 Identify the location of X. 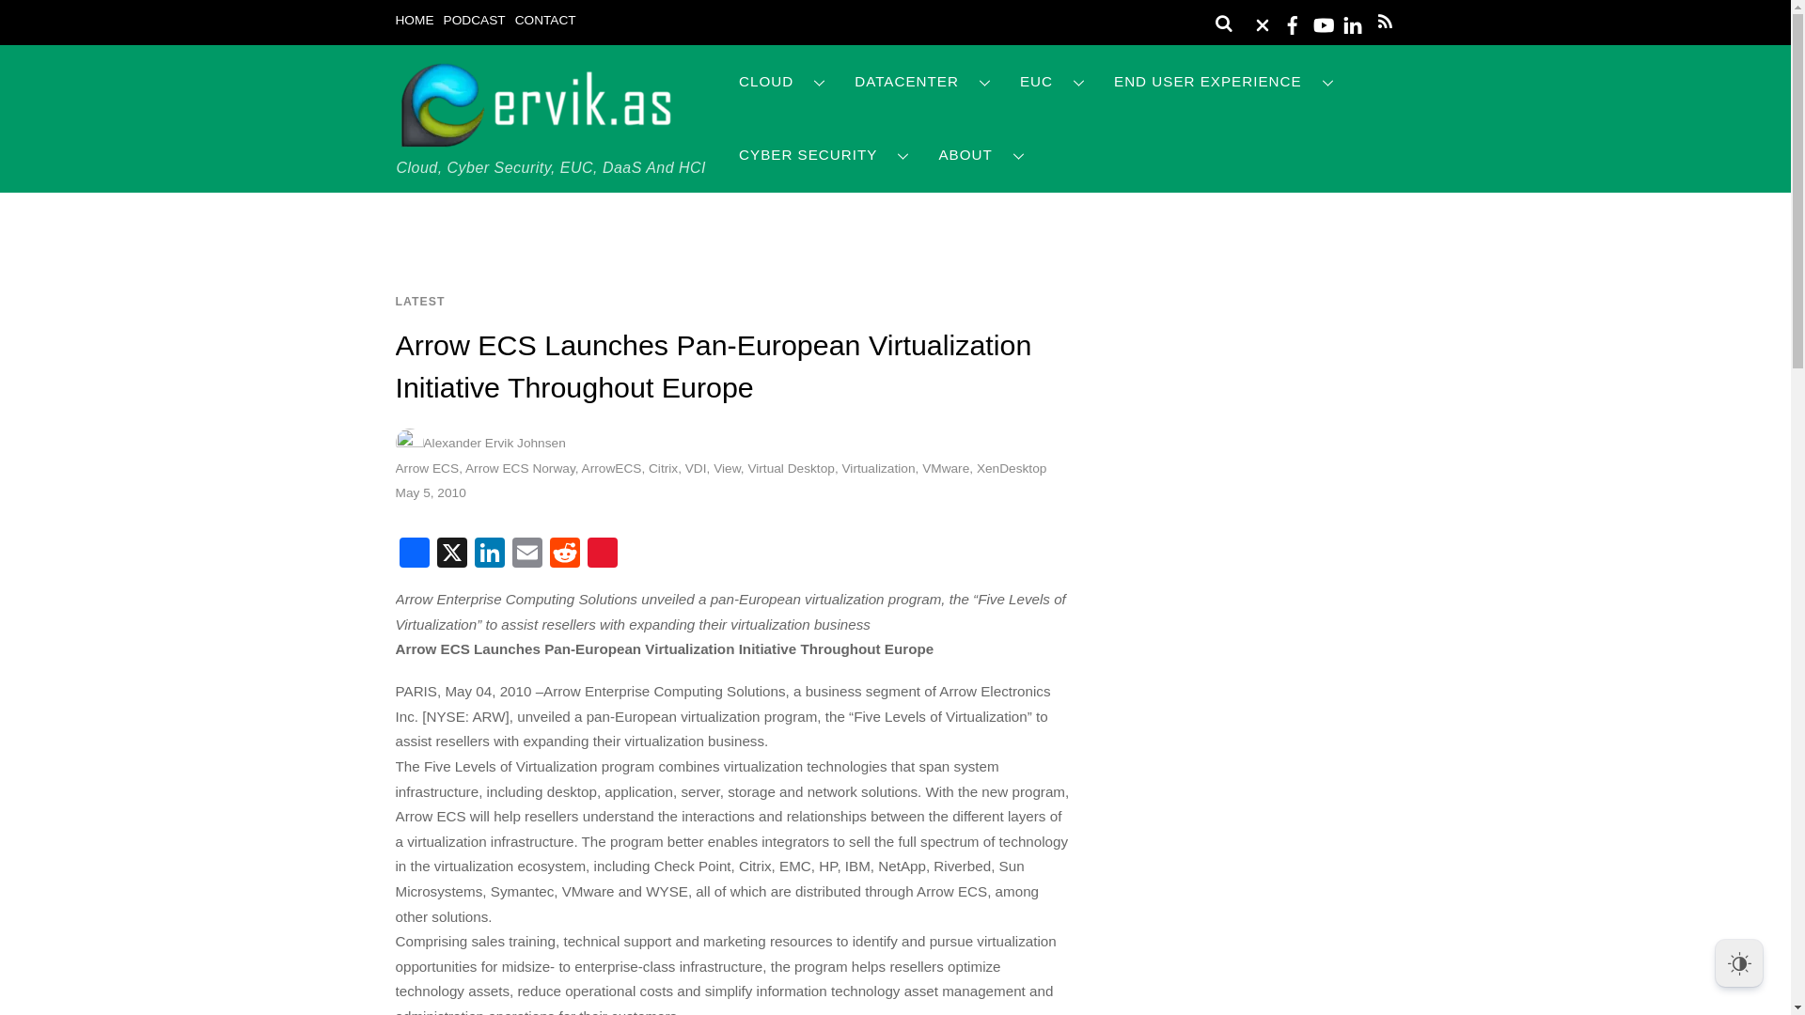
(451, 554).